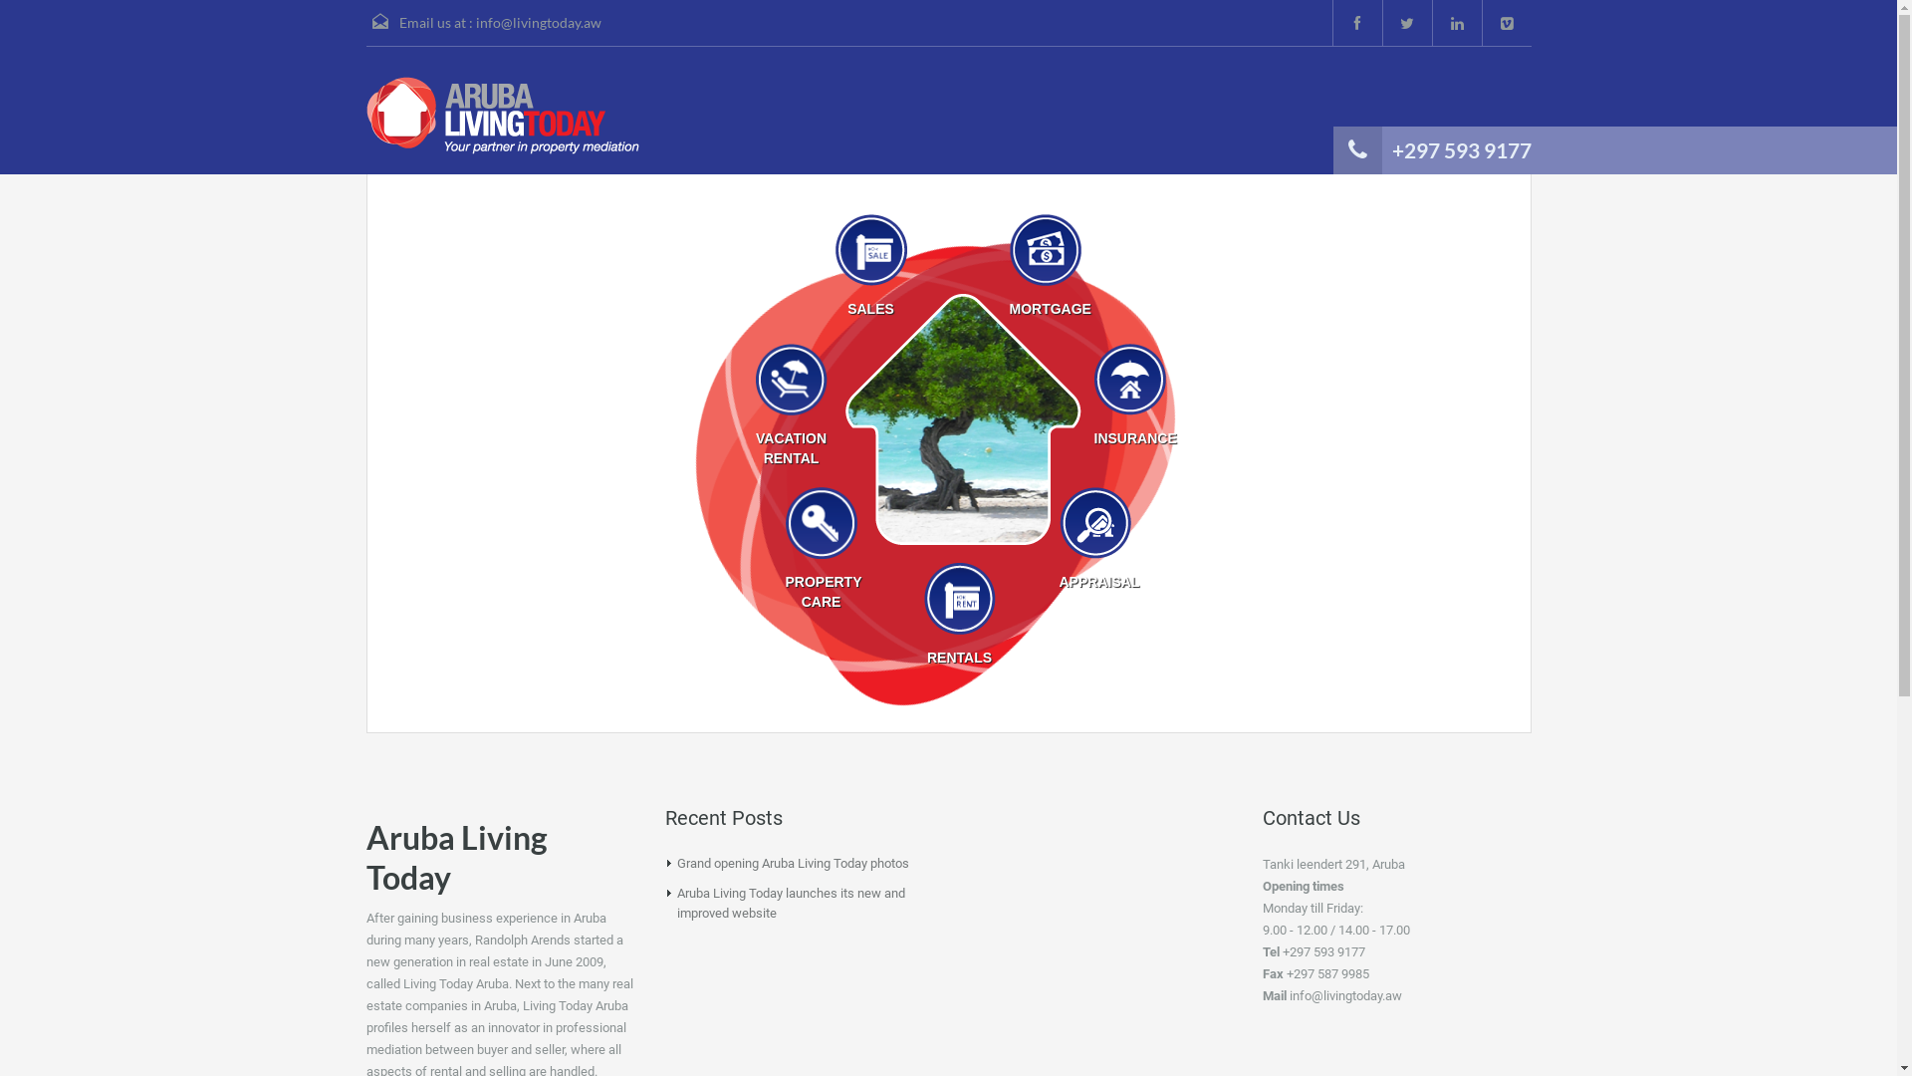 Image resolution: width=1912 pixels, height=1076 pixels. Describe the element at coordinates (791, 406) in the screenshot. I see `VACATION RENTAL` at that location.